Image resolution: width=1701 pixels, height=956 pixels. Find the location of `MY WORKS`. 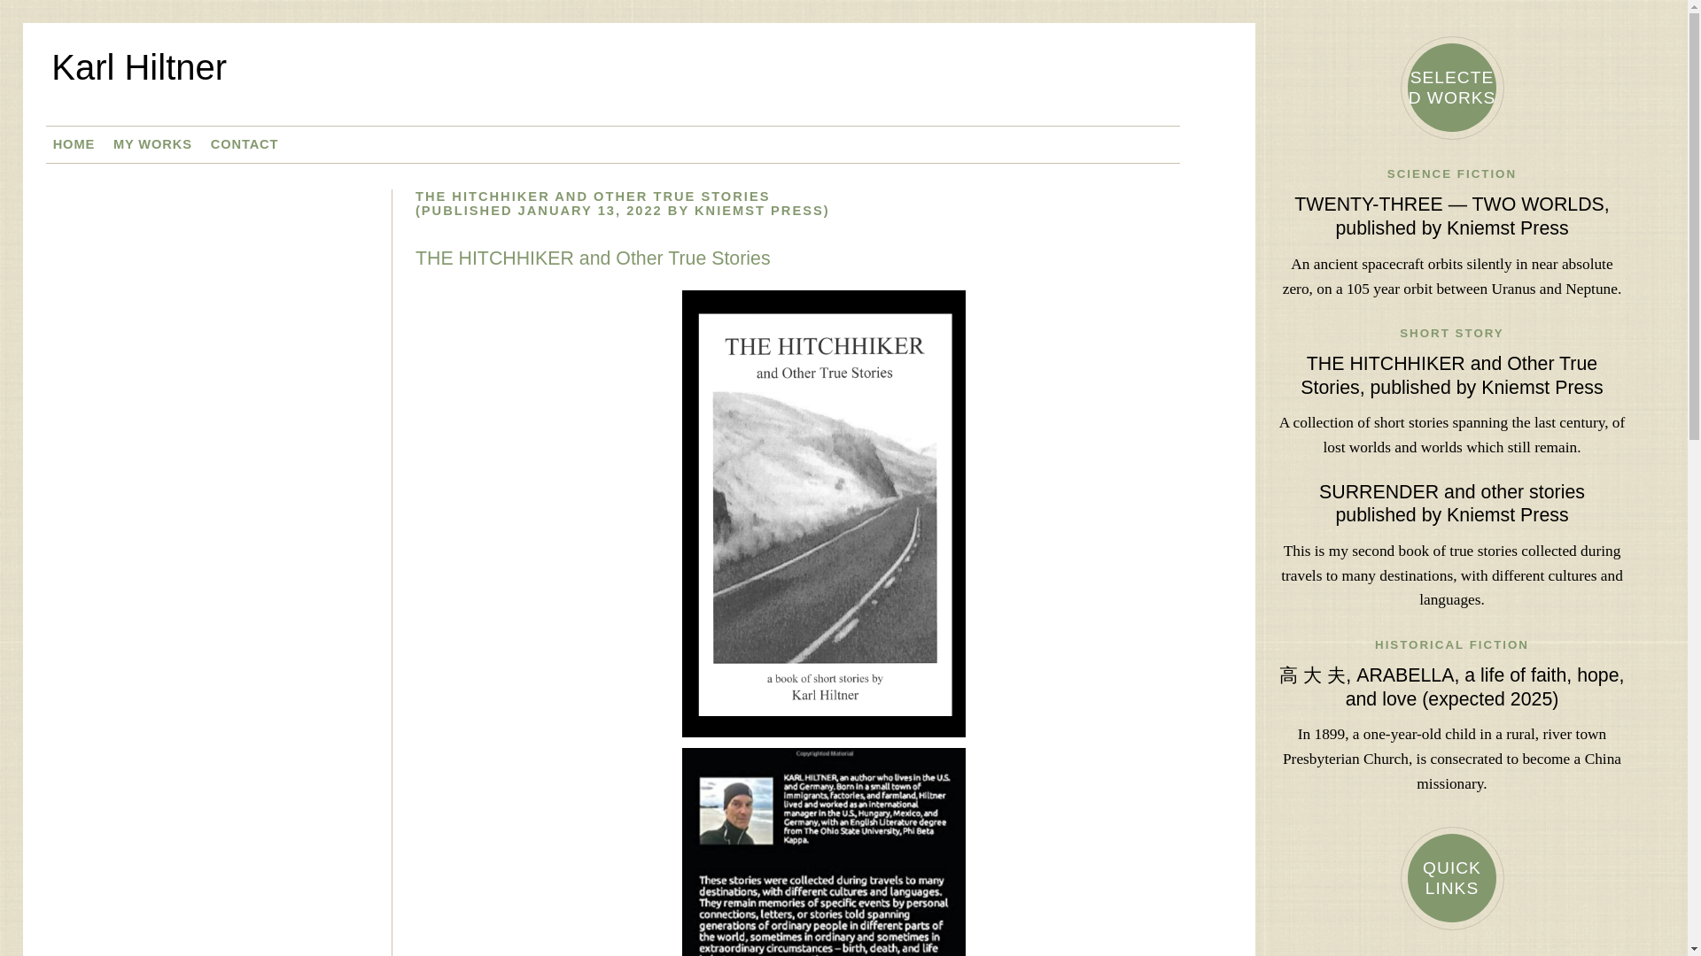

MY WORKS is located at coordinates (152, 143).